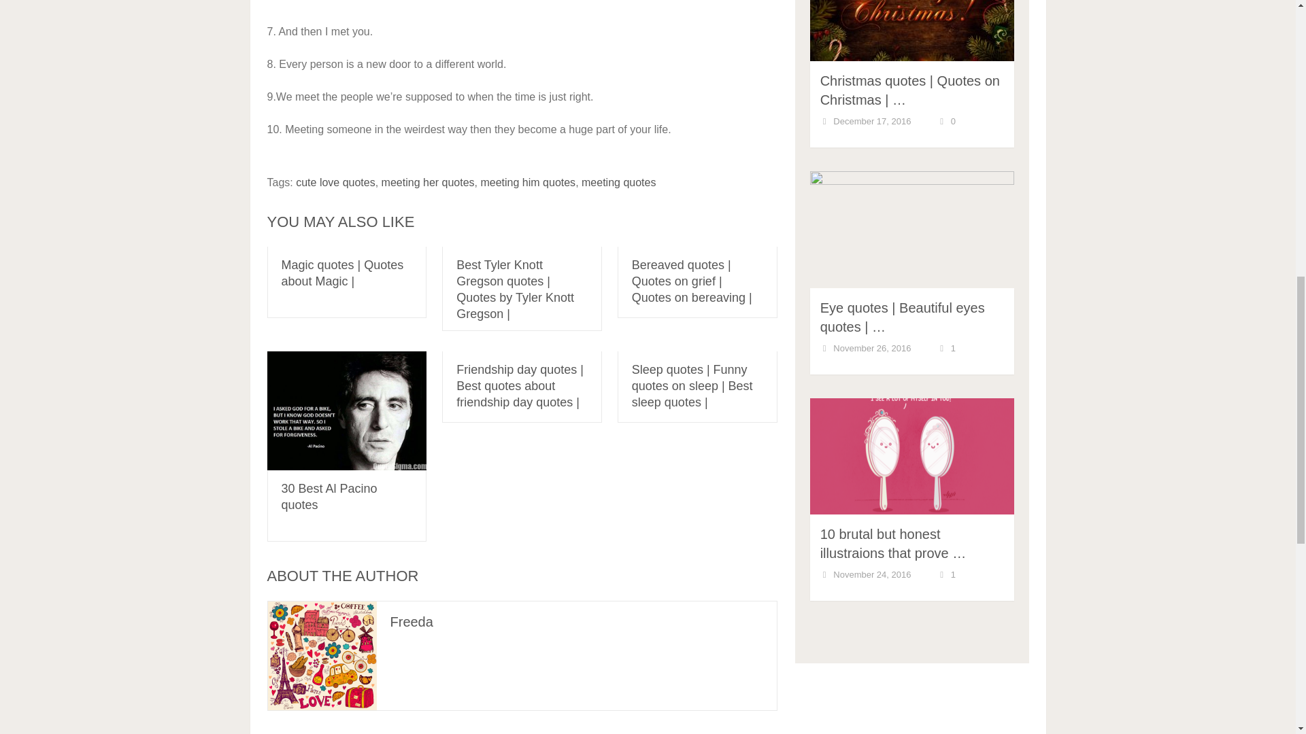 The width and height of the screenshot is (1306, 734). I want to click on cute love quotes, so click(336, 182).